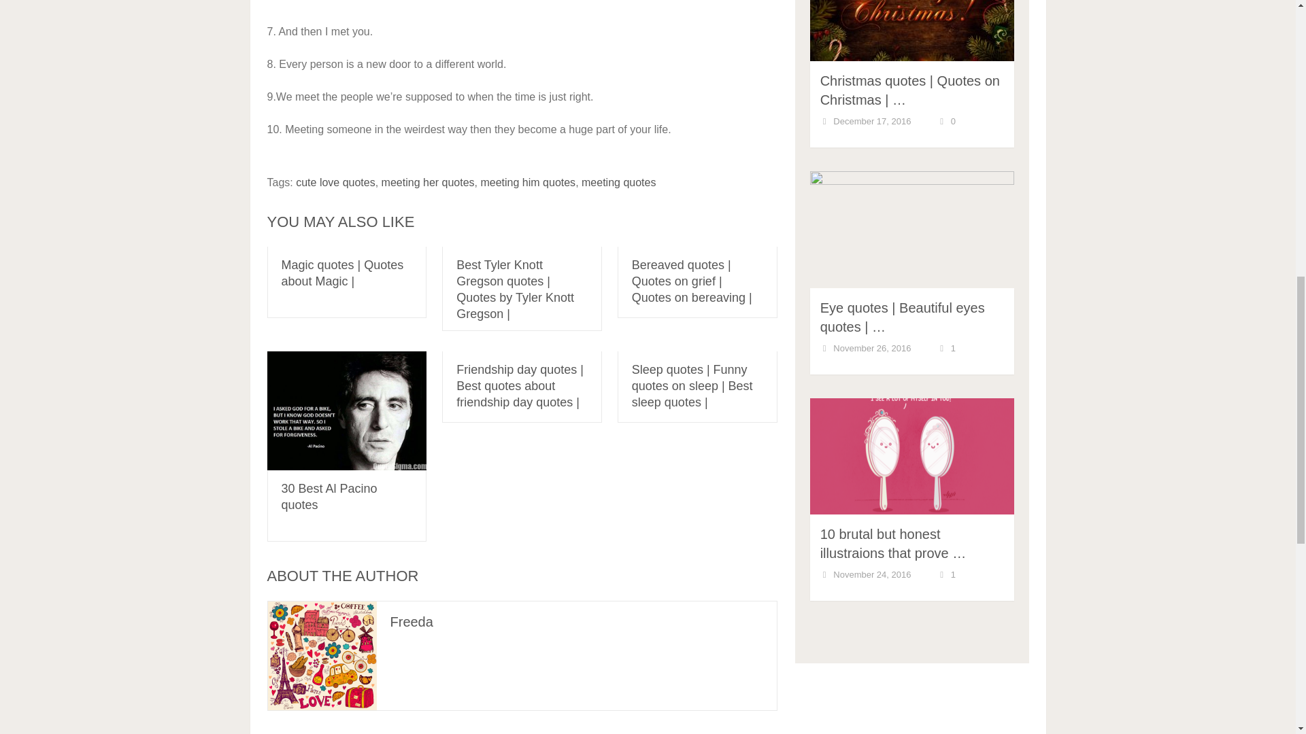 The width and height of the screenshot is (1306, 734). I want to click on cute love quotes, so click(336, 182).